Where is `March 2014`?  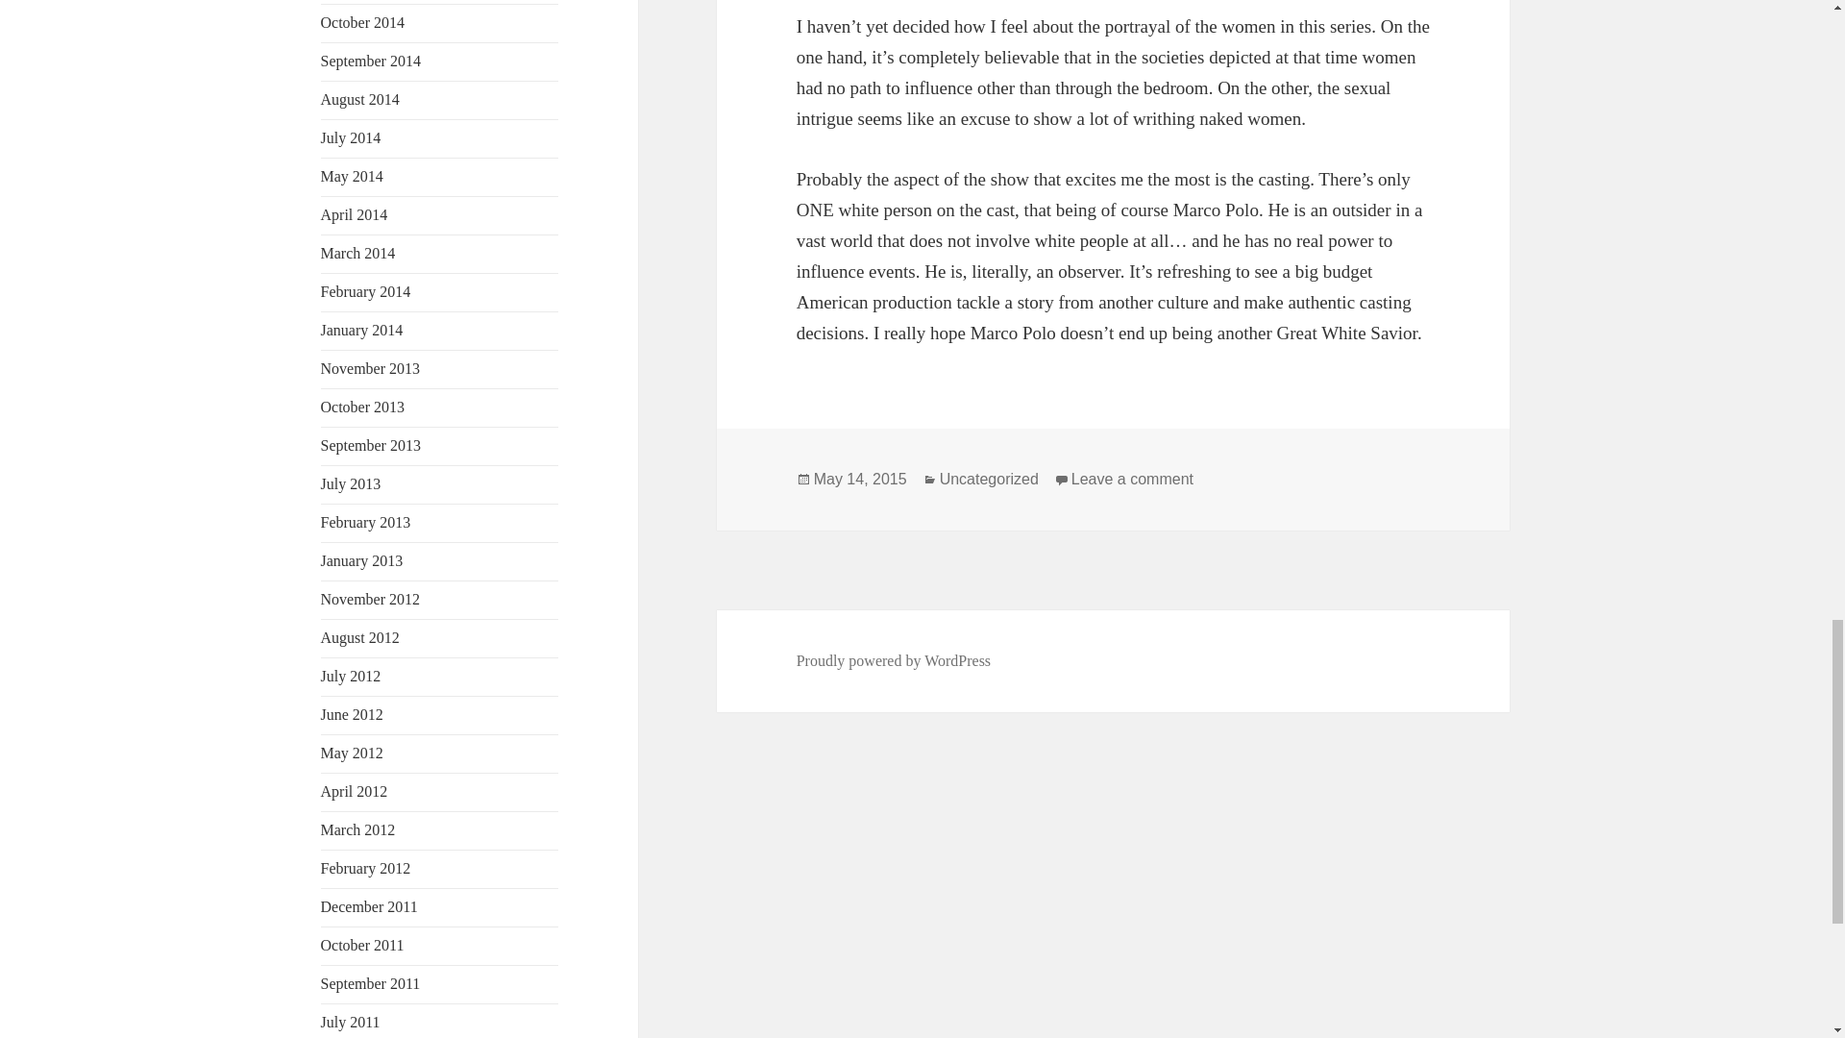
March 2014 is located at coordinates (358, 253).